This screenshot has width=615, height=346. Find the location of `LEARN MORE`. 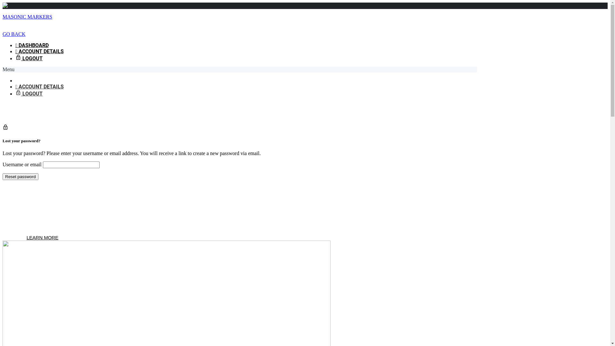

LEARN MORE is located at coordinates (42, 238).